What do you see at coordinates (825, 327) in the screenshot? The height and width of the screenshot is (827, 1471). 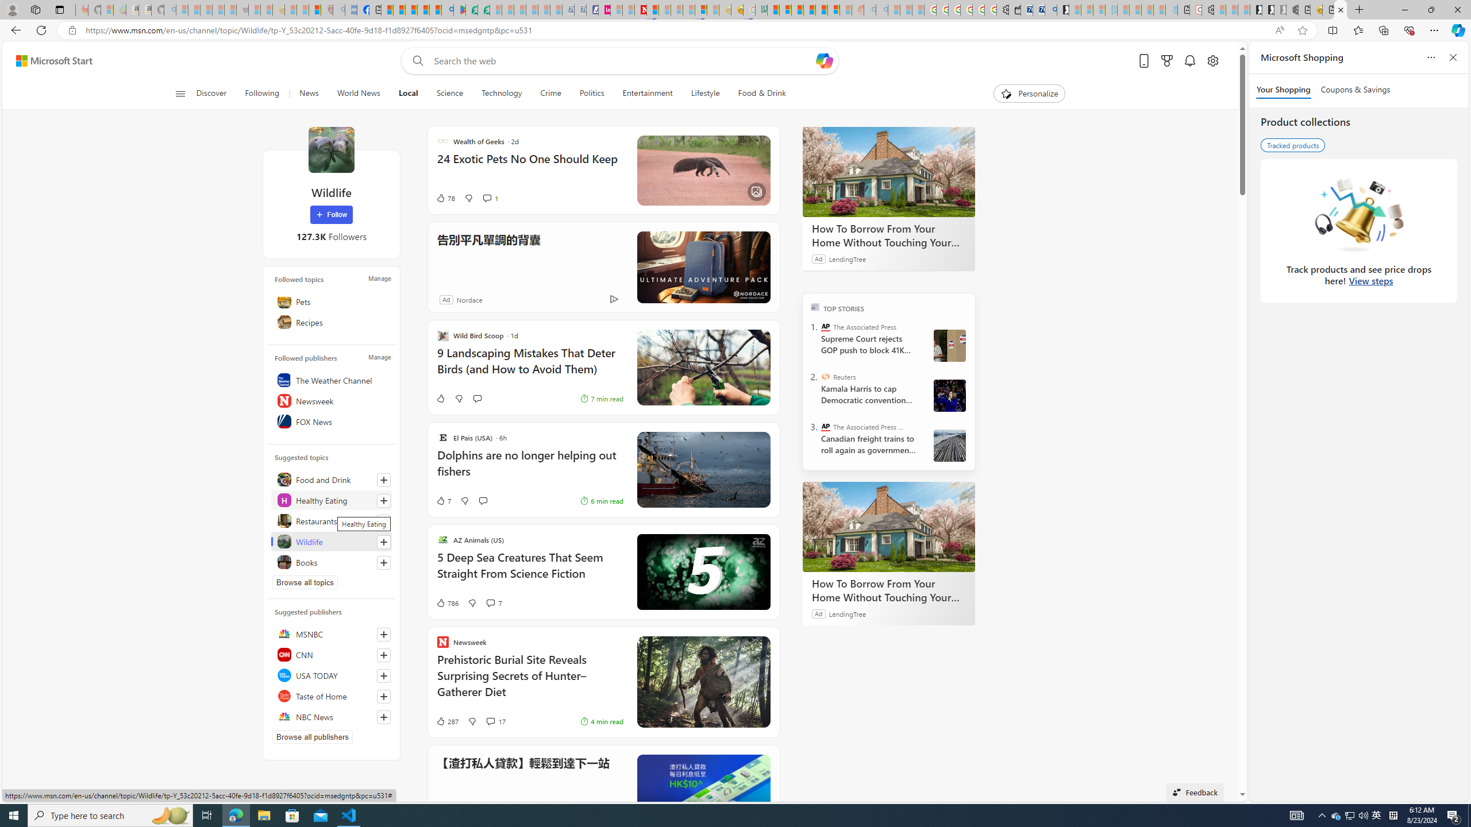 I see `The Associated Press` at bounding box center [825, 327].